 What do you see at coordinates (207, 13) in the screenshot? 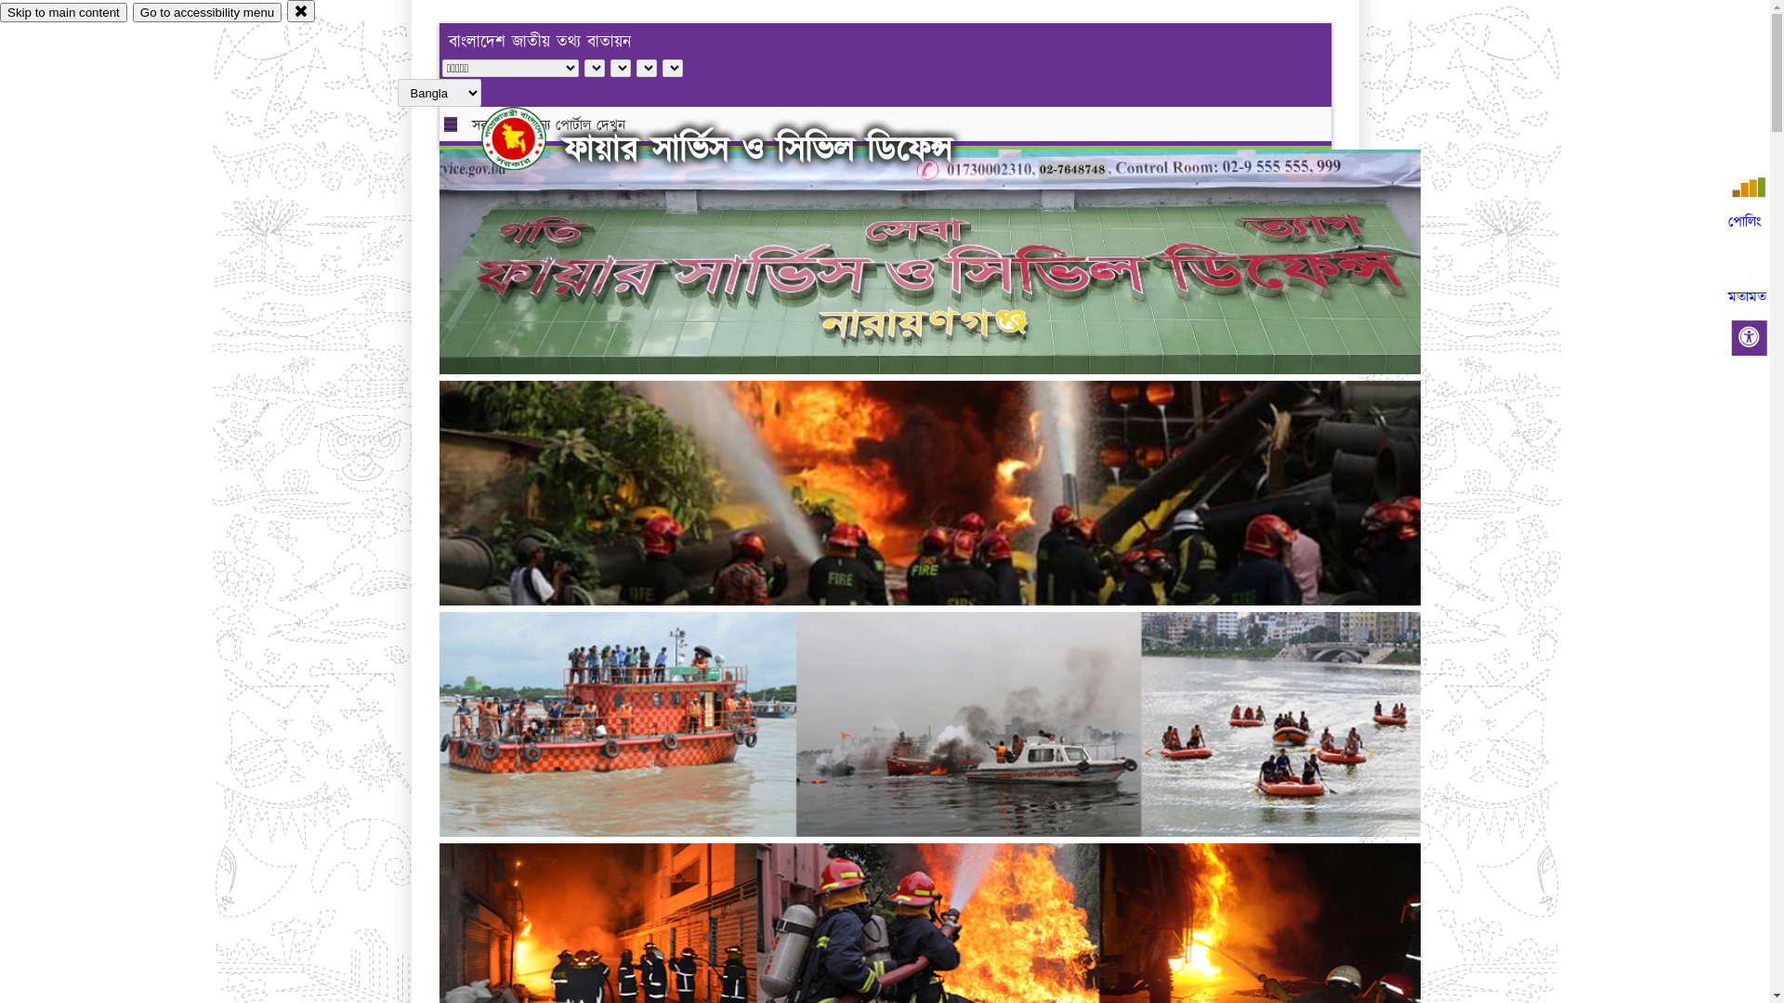
I see `Go to accessibility menu` at bounding box center [207, 13].